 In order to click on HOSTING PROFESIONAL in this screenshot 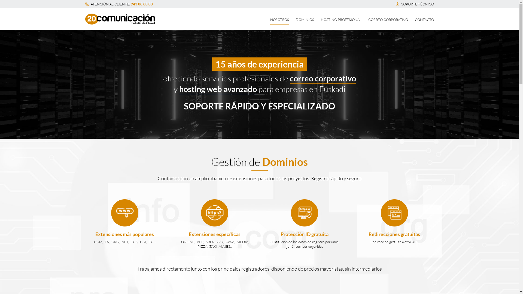, I will do `click(341, 20)`.